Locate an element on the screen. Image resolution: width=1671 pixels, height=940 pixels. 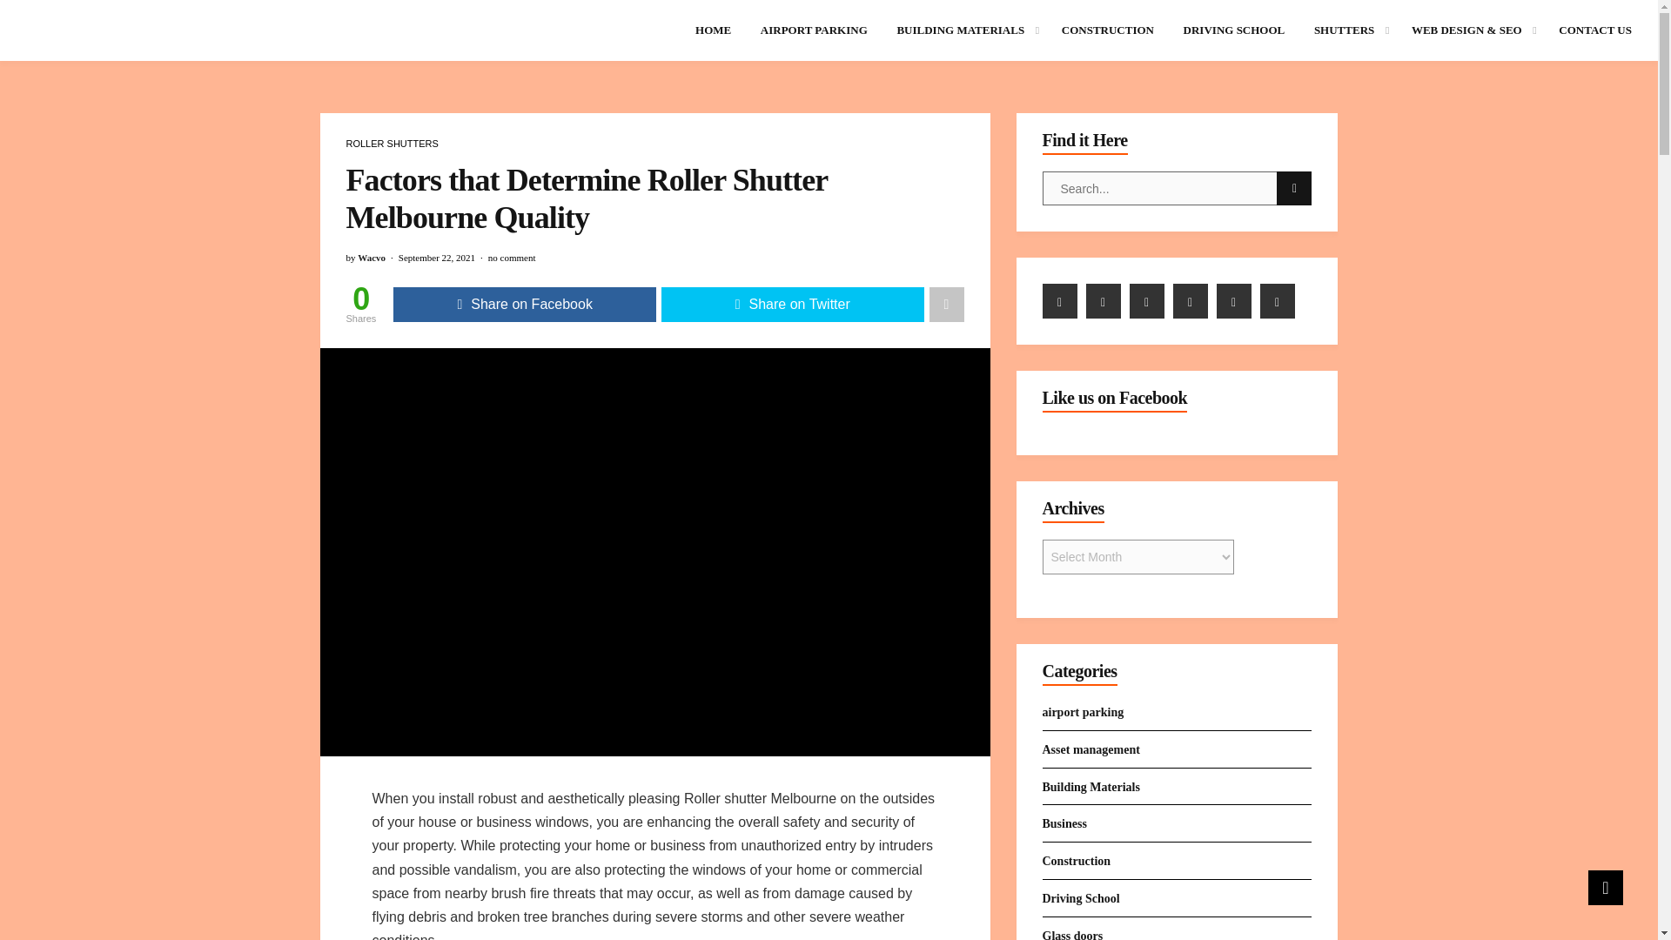
SHUTTERS is located at coordinates (1347, 30).